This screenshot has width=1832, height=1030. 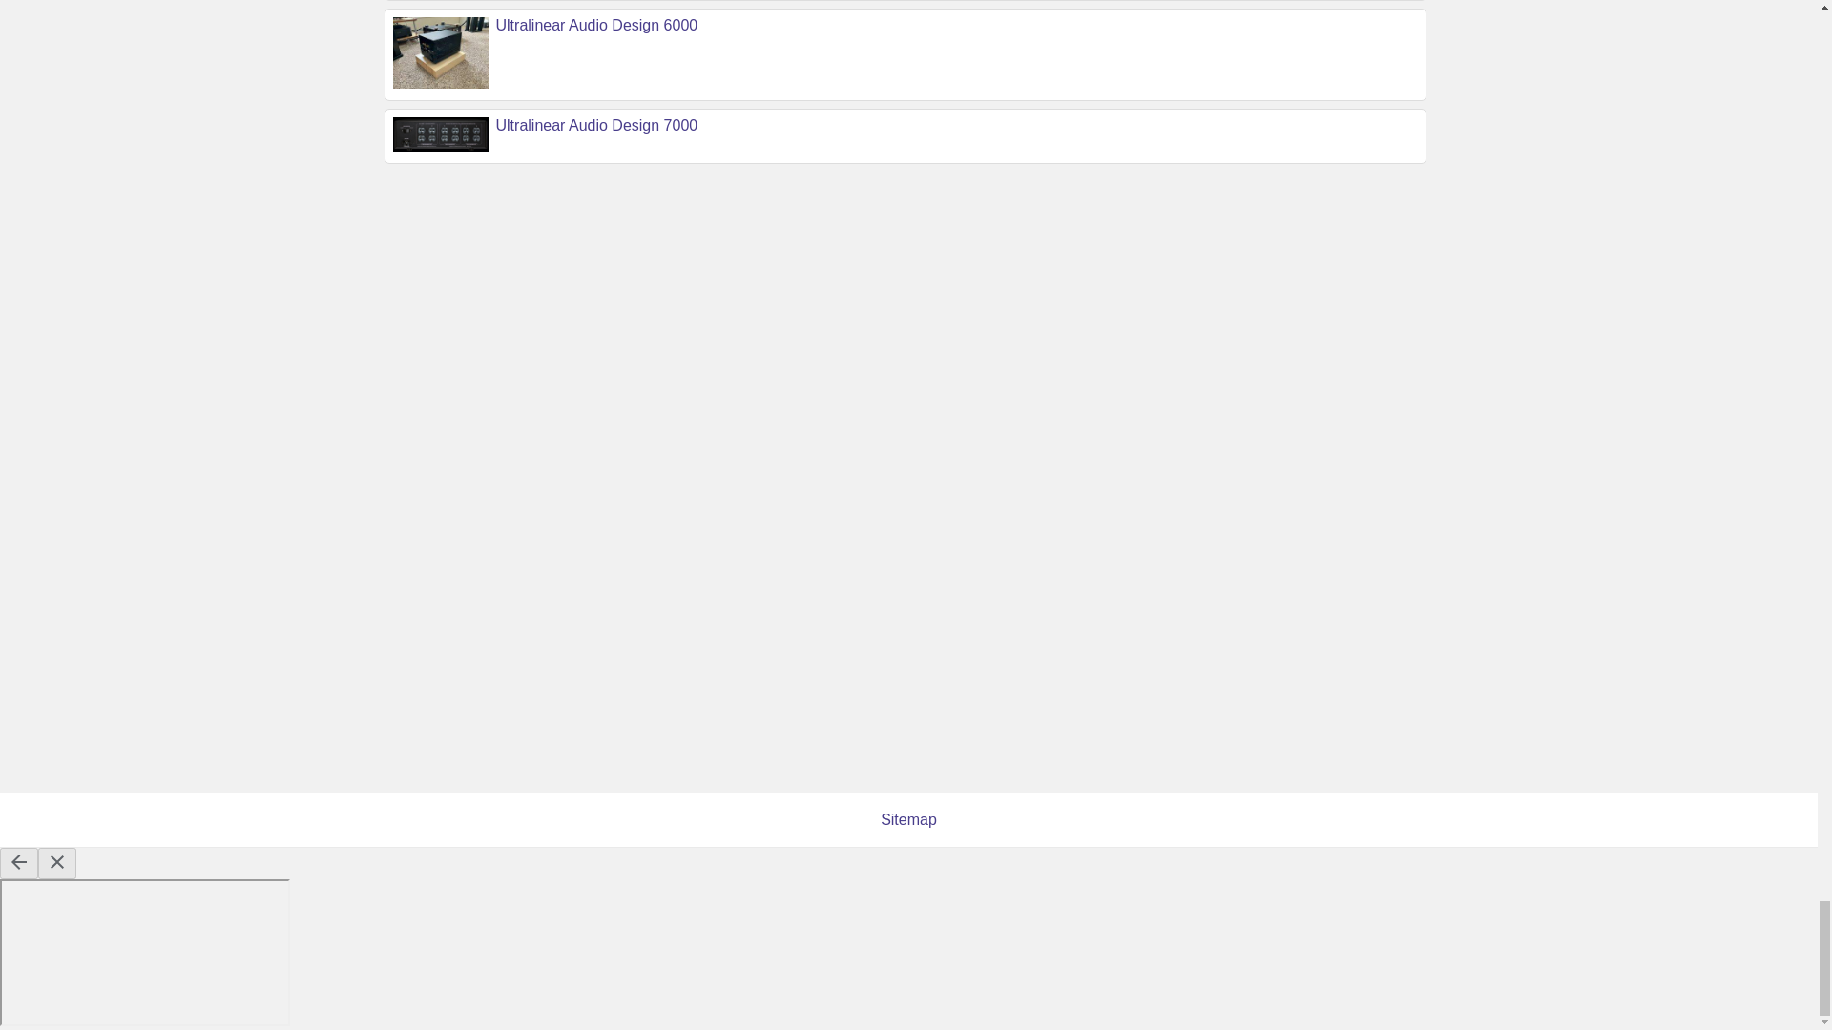 I want to click on Ultralinear Audio Design 7000, so click(x=597, y=126).